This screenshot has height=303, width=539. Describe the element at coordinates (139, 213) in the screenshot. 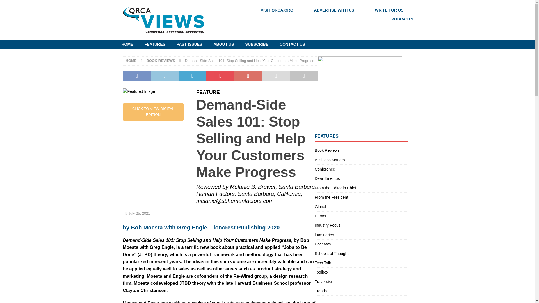

I see `July 25, 2021` at that location.